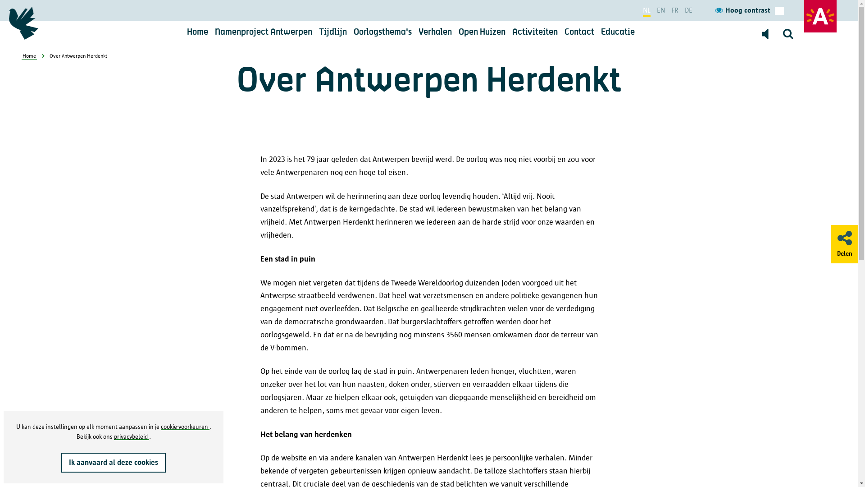 The image size is (865, 487). What do you see at coordinates (618, 32) in the screenshot?
I see `Educatie` at bounding box center [618, 32].